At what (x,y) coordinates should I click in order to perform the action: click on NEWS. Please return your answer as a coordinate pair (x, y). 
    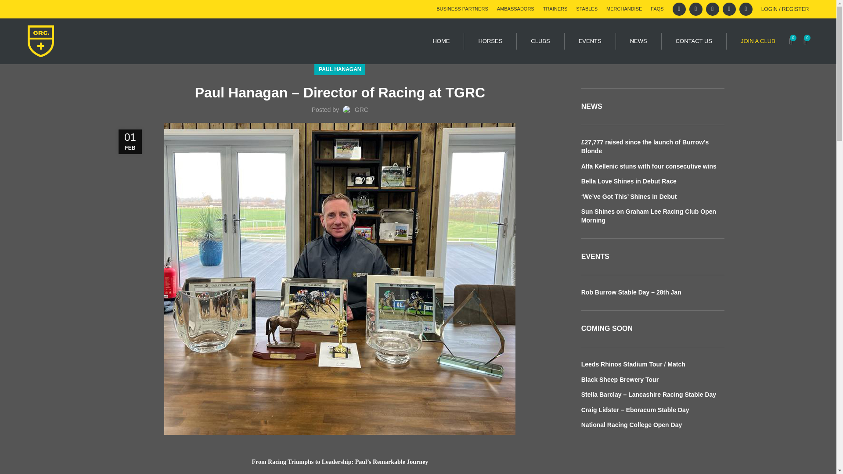
    Looking at the image, I should click on (638, 41).